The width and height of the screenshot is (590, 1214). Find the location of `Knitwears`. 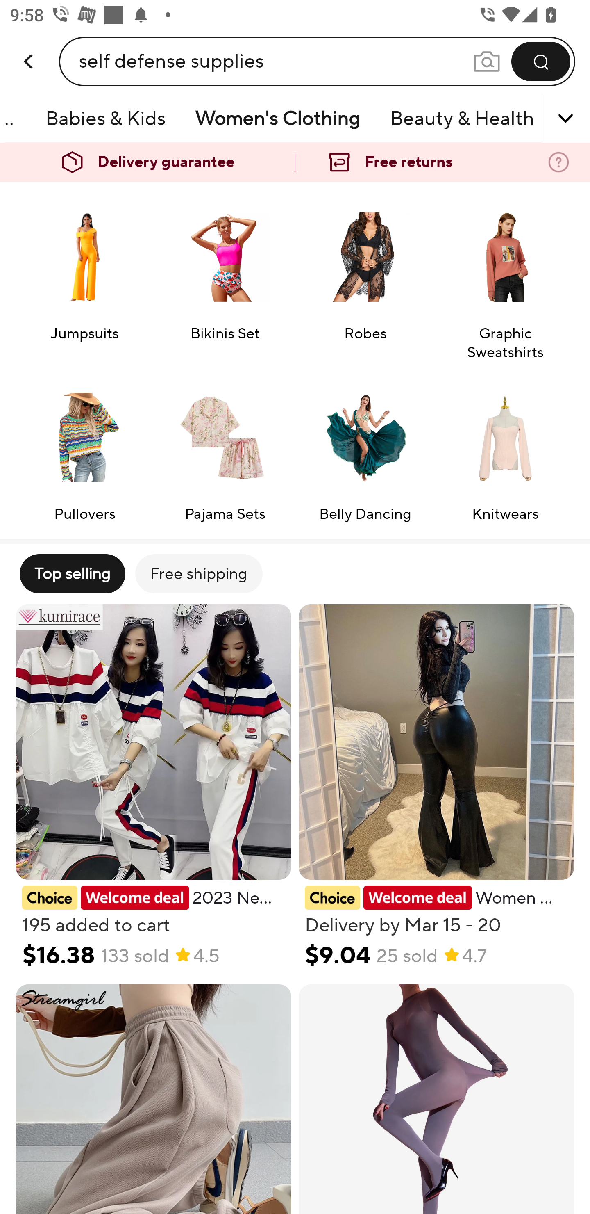

Knitwears is located at coordinates (505, 448).